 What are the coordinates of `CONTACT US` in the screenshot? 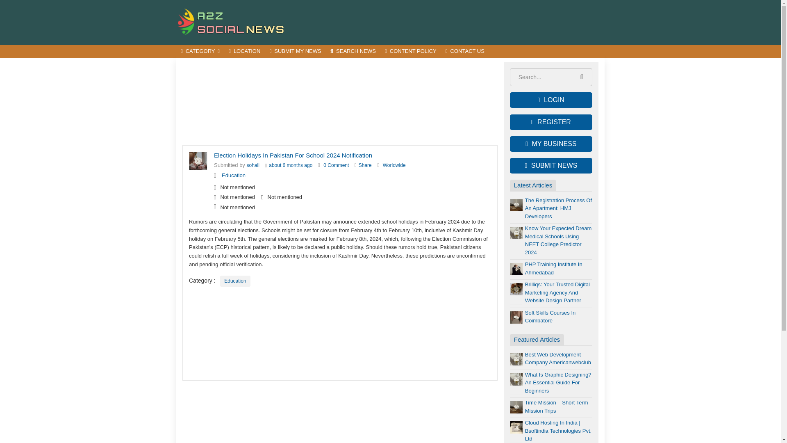 It's located at (465, 52).